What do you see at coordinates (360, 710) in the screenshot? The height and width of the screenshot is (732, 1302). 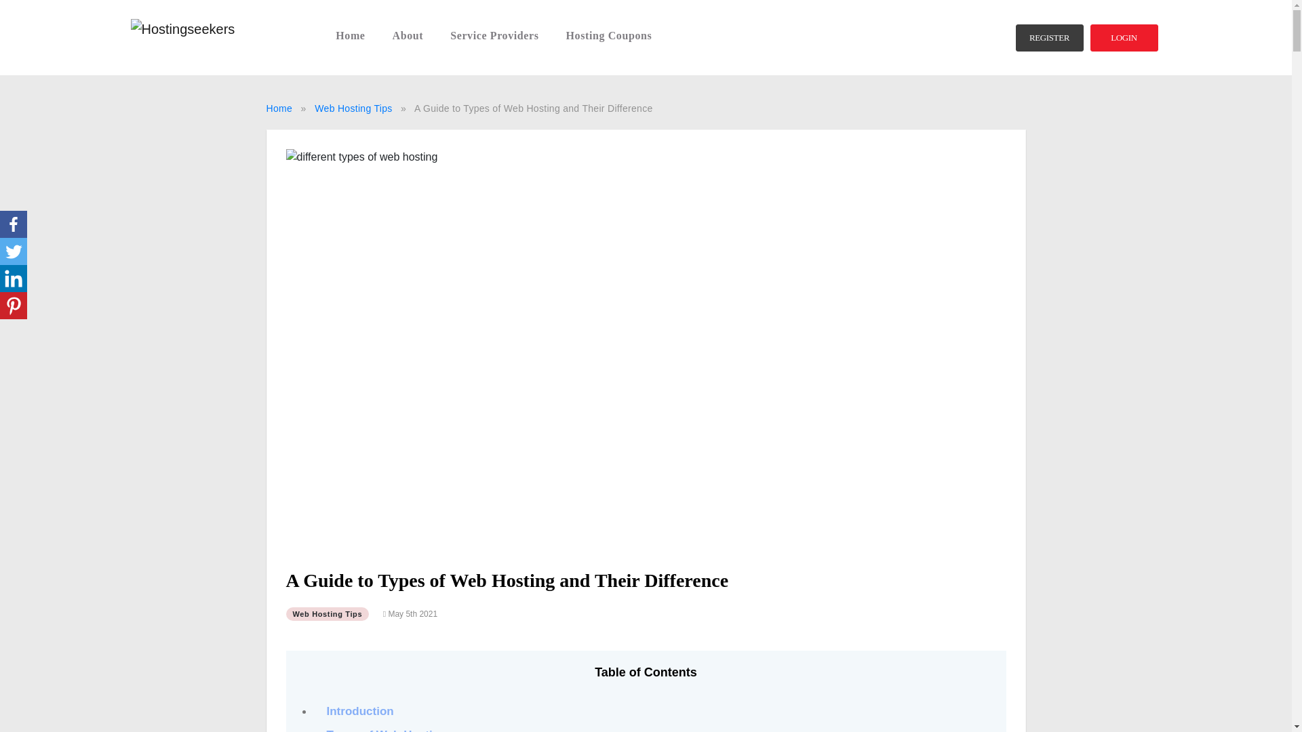 I see `Introduction` at bounding box center [360, 710].